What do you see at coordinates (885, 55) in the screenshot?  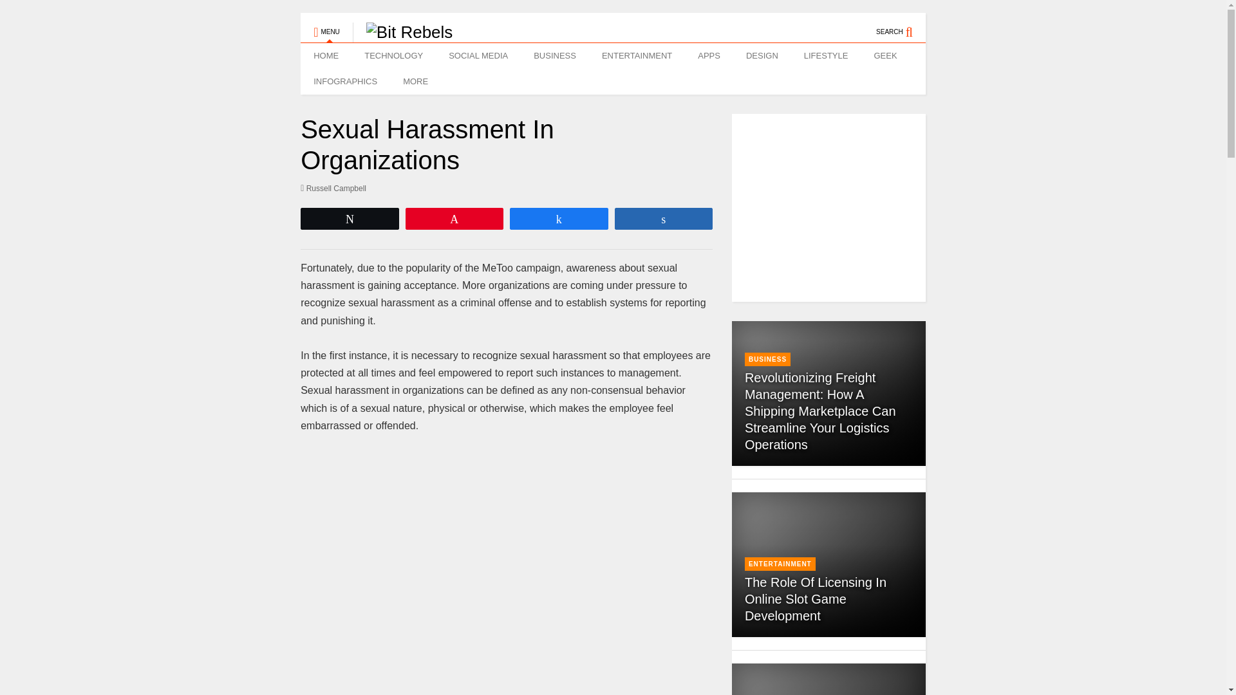 I see `GEEK` at bounding box center [885, 55].